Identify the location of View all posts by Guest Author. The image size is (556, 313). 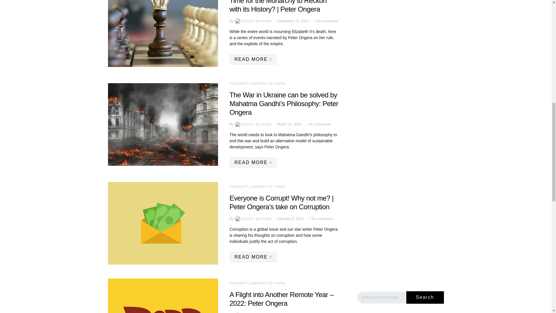
(253, 219).